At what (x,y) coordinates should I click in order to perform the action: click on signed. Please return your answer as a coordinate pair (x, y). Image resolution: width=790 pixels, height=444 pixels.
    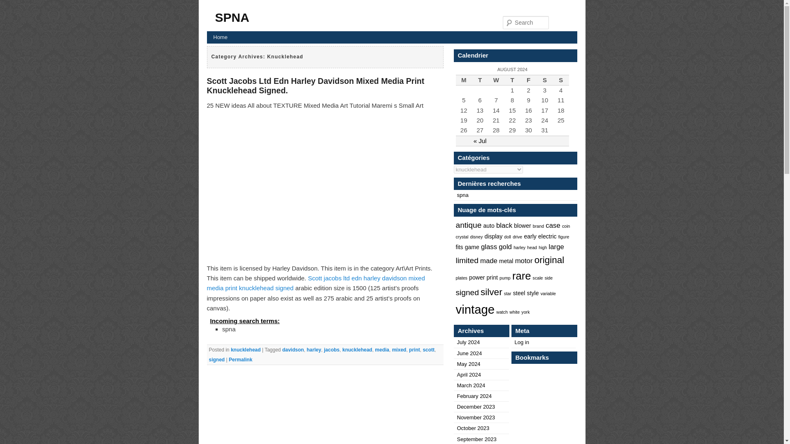
    Looking at the image, I should click on (217, 360).